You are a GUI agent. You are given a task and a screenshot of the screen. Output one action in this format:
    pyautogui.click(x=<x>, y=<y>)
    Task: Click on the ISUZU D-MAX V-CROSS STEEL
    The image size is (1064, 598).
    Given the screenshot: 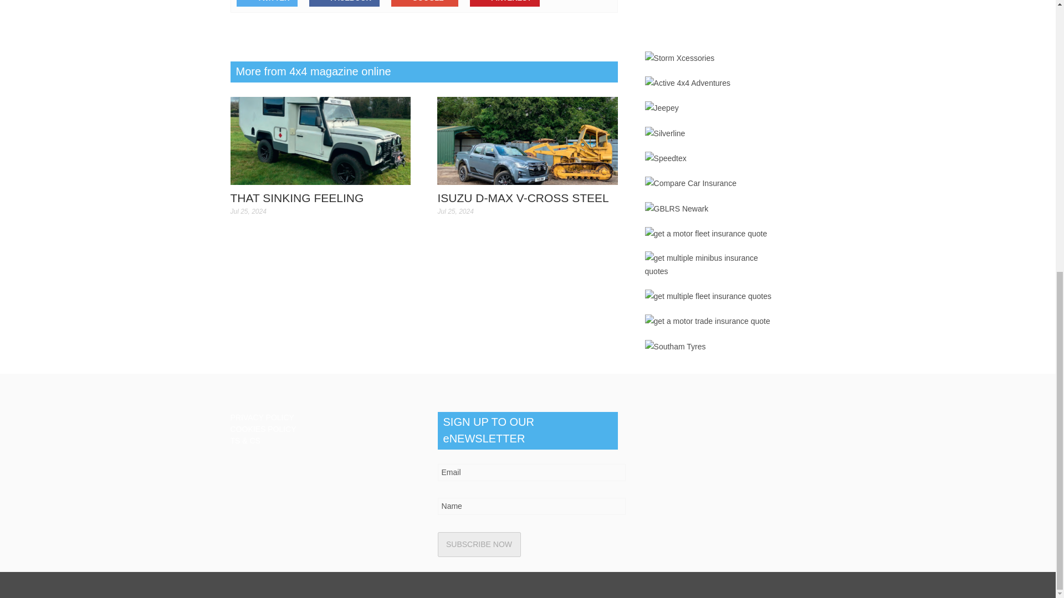 What is the action you would take?
    pyautogui.click(x=528, y=140)
    